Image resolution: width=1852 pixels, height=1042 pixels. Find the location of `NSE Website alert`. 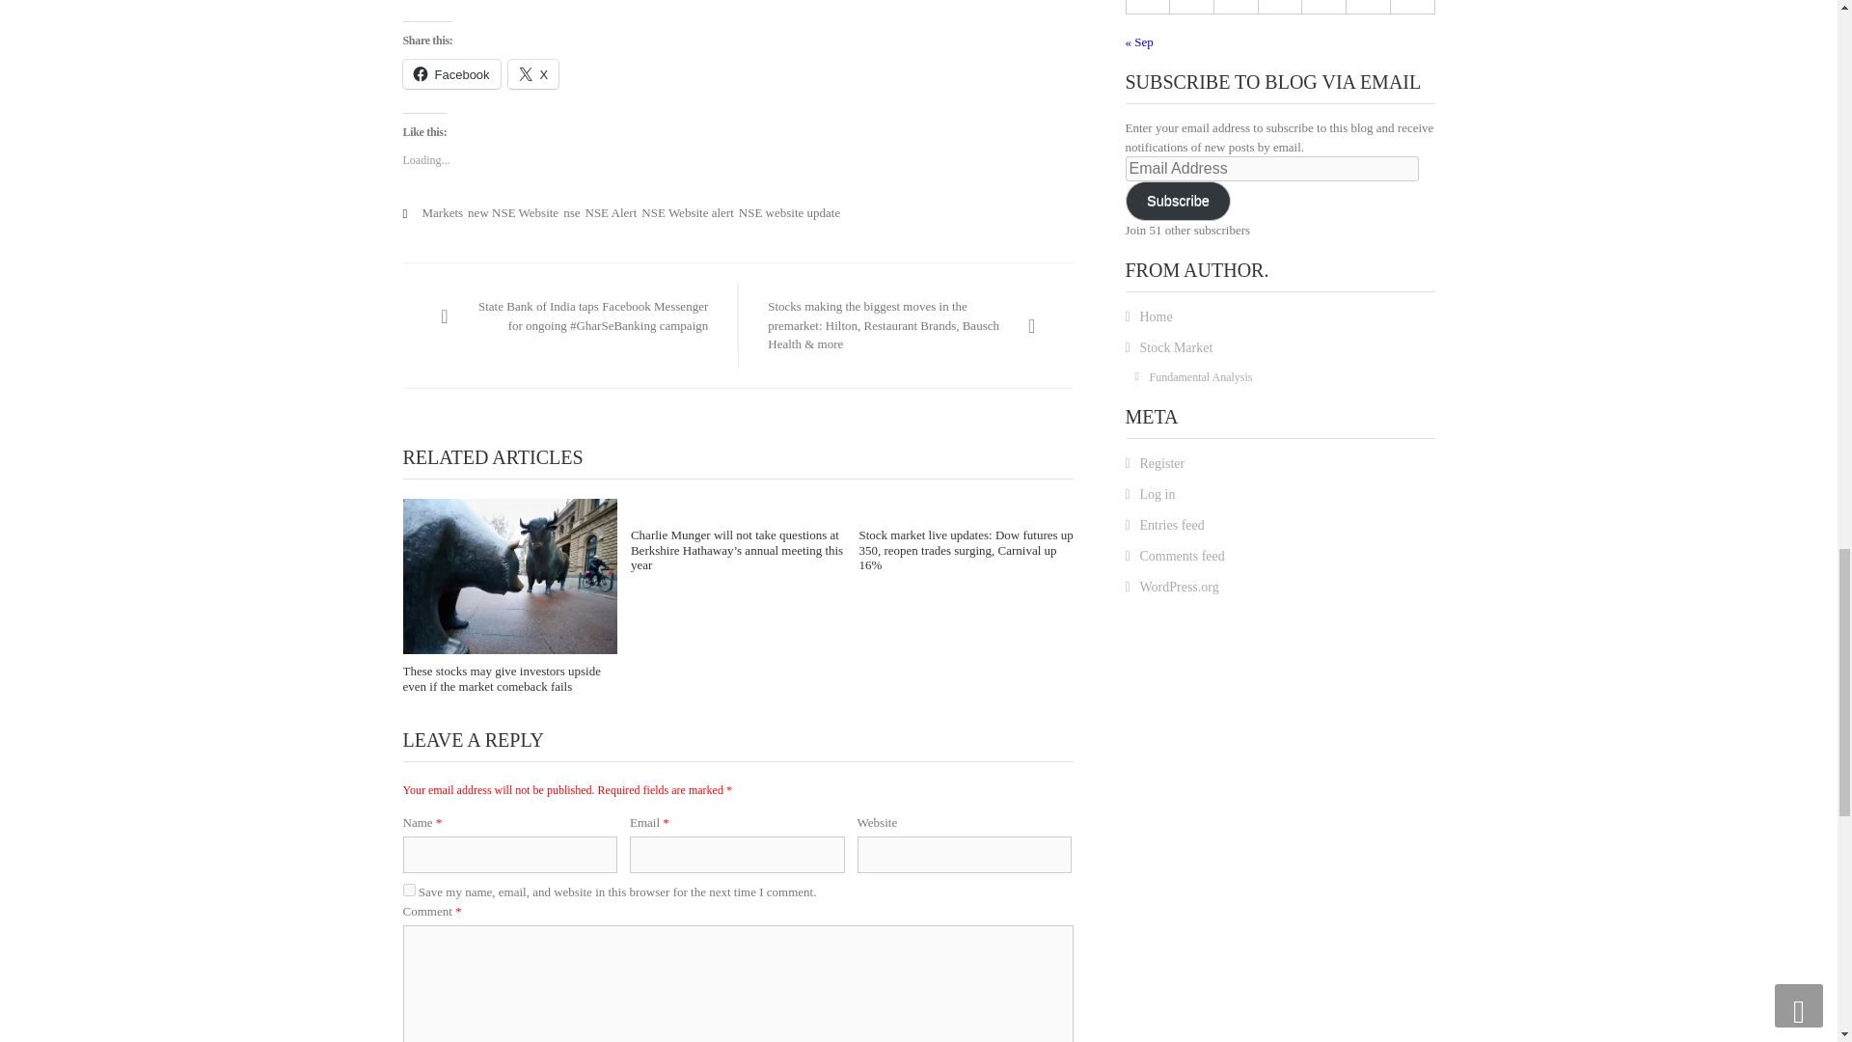

NSE Website alert is located at coordinates (687, 212).